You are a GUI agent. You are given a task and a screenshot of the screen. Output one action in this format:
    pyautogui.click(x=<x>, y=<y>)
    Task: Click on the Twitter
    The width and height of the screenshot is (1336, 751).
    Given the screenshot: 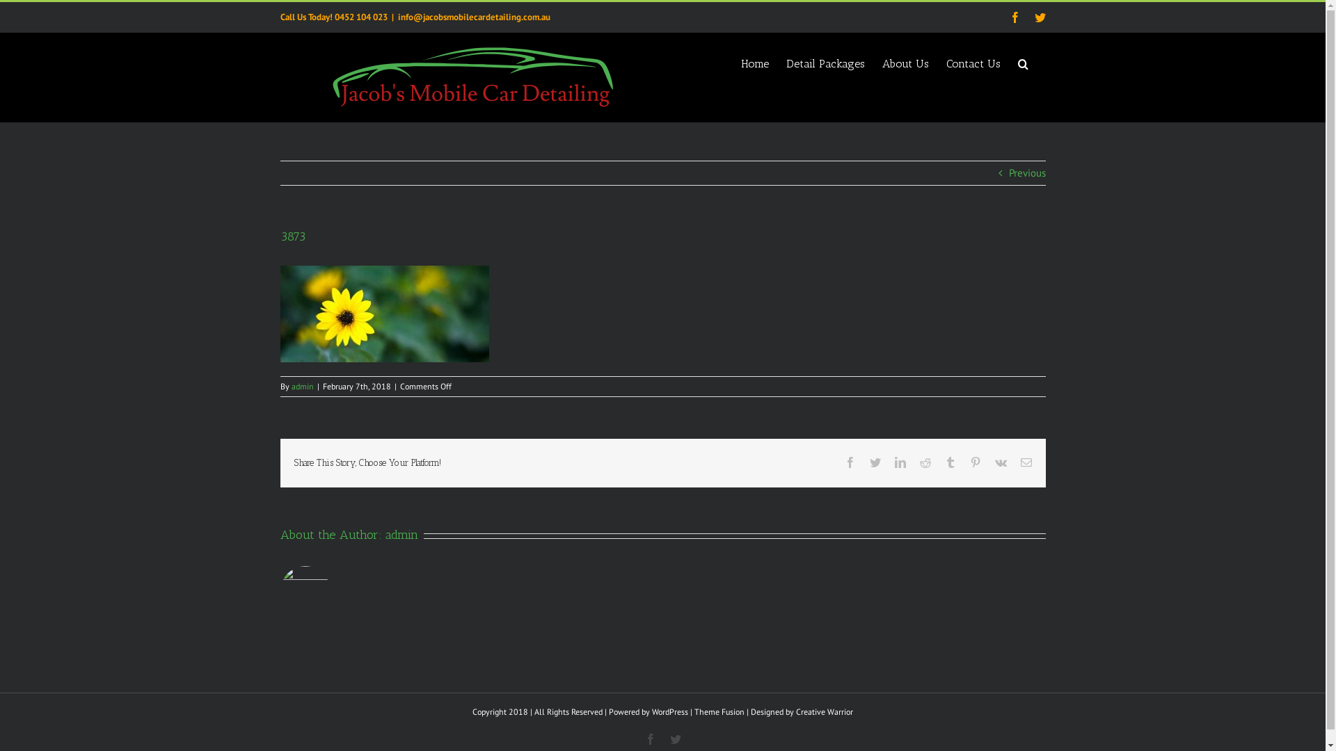 What is the action you would take?
    pyautogui.click(x=875, y=462)
    